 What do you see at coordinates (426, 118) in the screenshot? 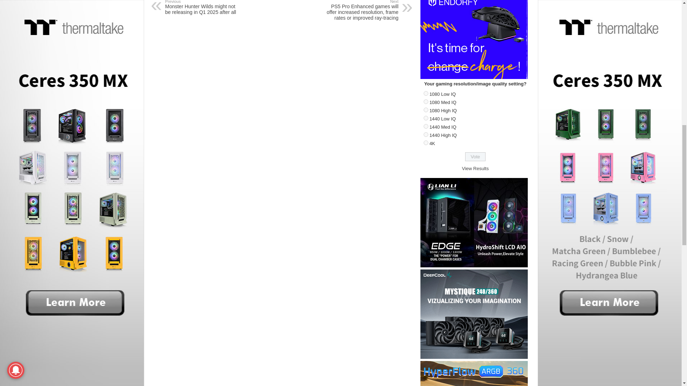
I see `1382` at bounding box center [426, 118].